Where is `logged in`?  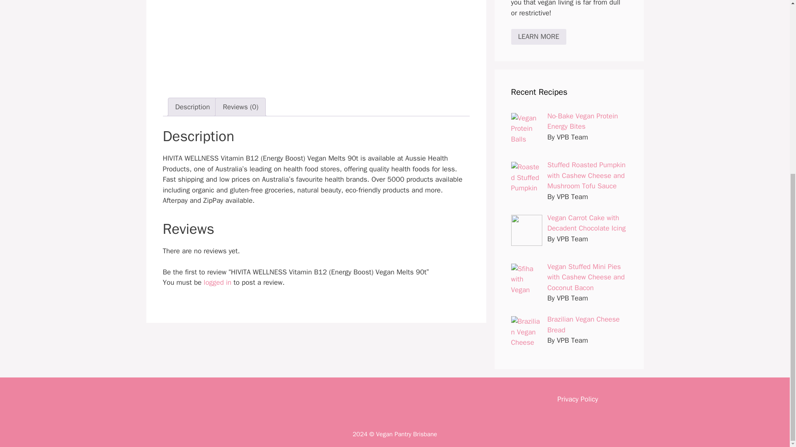 logged in is located at coordinates (217, 282).